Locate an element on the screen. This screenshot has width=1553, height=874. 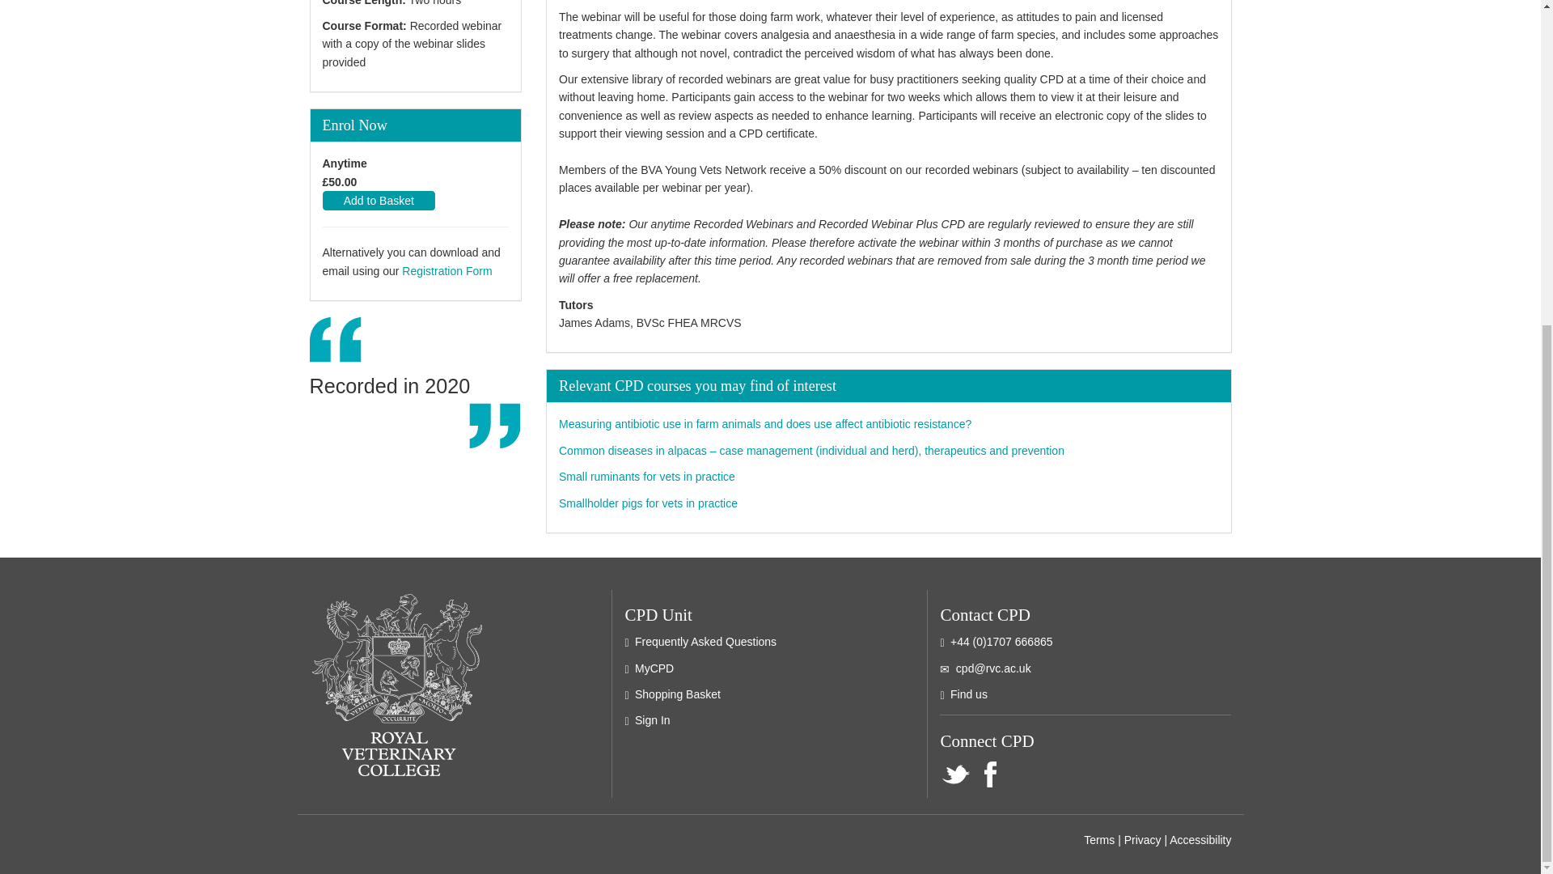
Privacy is located at coordinates (1143, 840).